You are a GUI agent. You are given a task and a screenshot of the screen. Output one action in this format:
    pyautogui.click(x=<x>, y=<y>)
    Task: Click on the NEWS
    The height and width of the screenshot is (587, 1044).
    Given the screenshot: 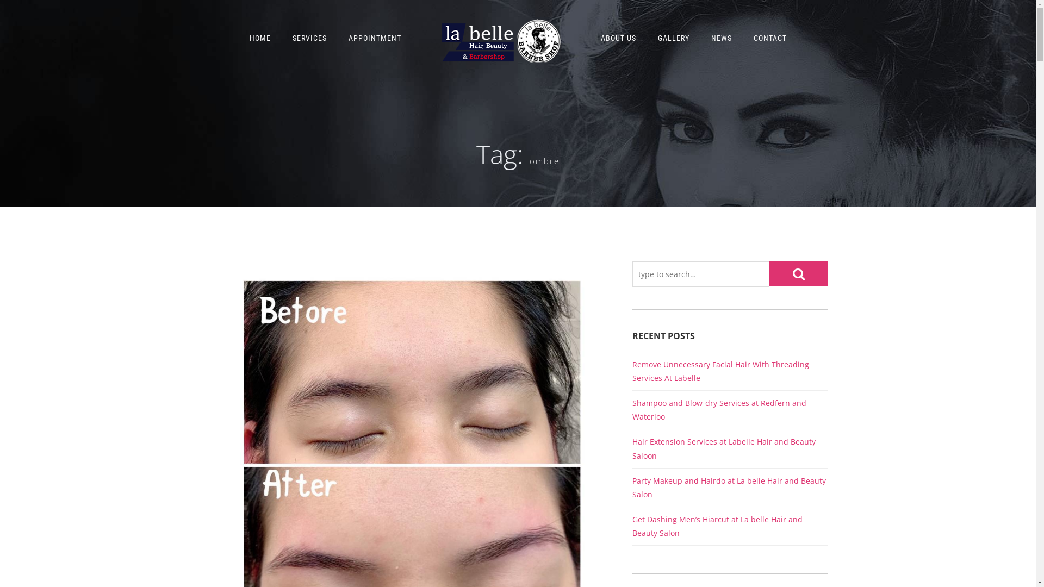 What is the action you would take?
    pyautogui.click(x=722, y=38)
    